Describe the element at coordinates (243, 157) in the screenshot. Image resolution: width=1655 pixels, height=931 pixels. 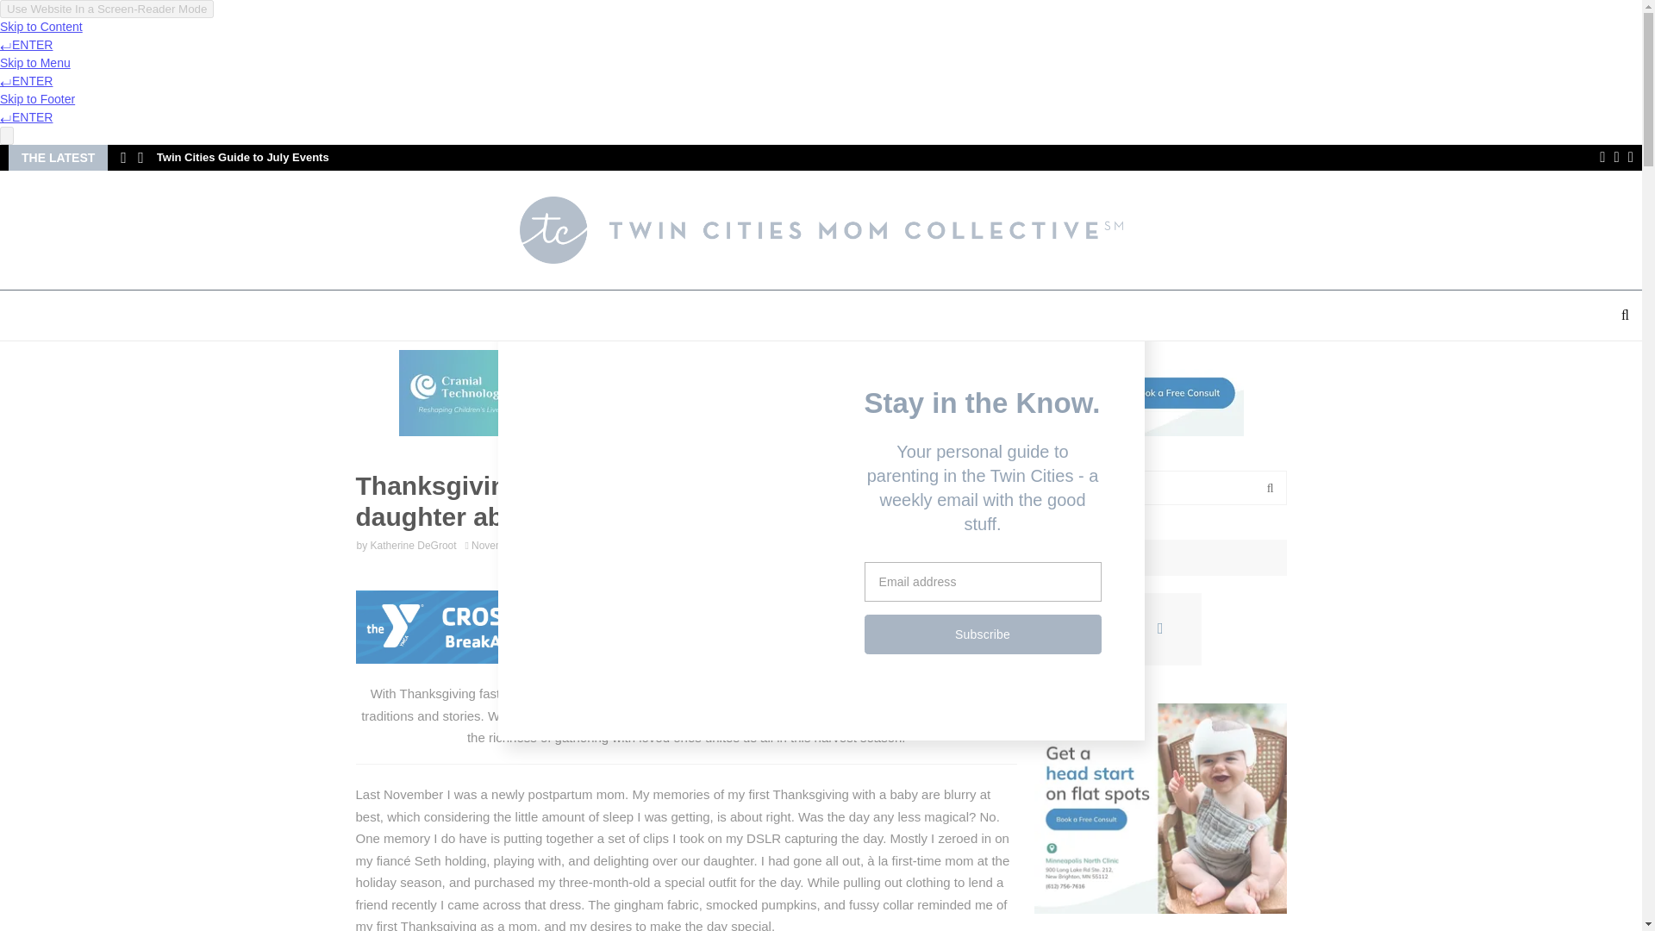
I see `Twin Cities Guide to July Events` at that location.